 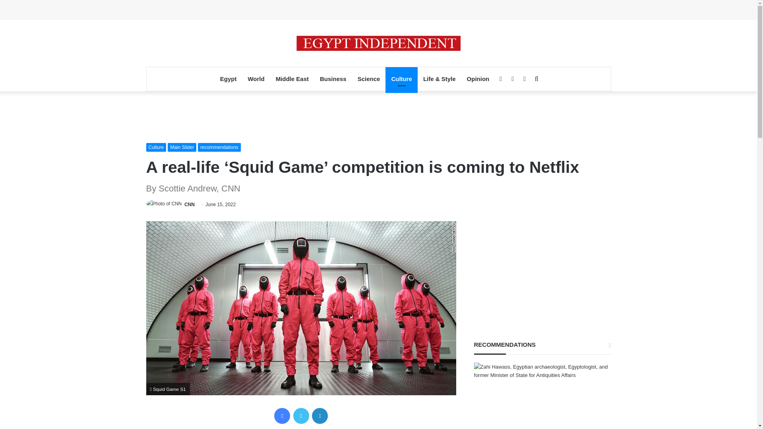 I want to click on LinkedIn, so click(x=320, y=416).